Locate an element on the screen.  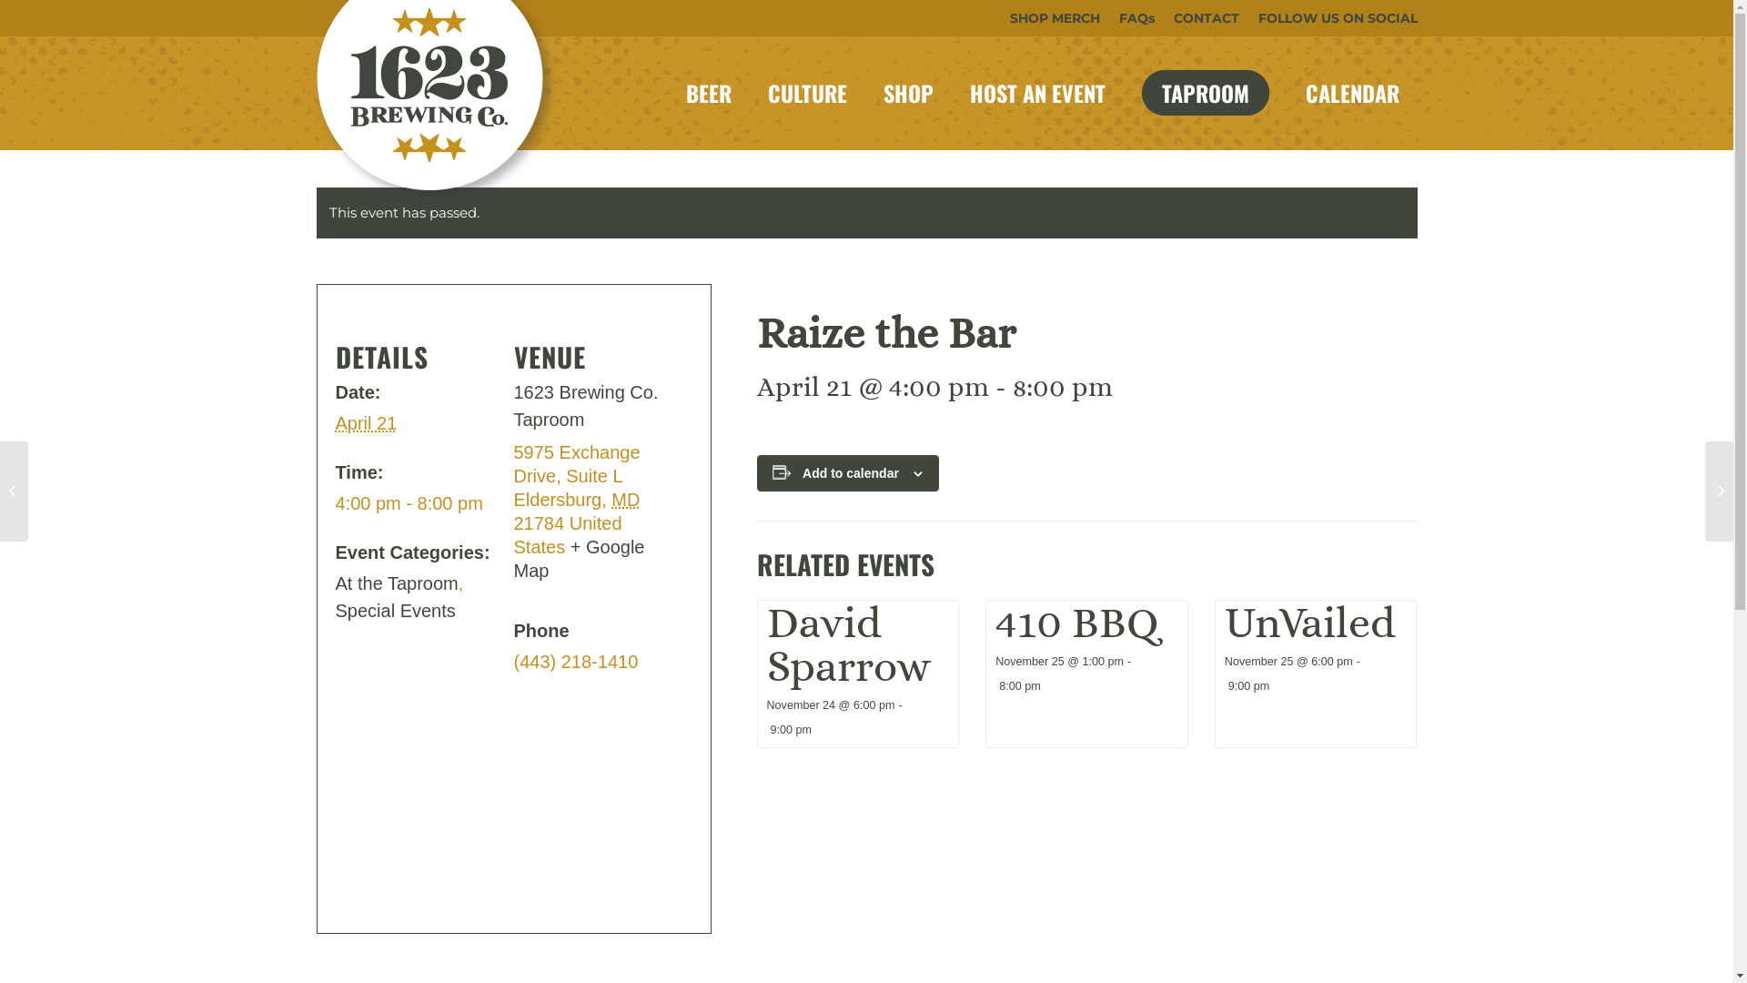
Special Events is located at coordinates (395, 611).